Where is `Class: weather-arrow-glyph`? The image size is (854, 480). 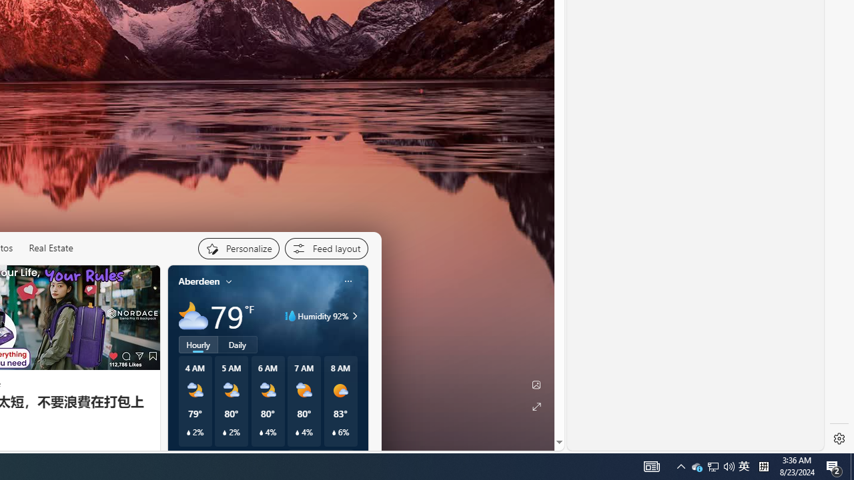 Class: weather-arrow-glyph is located at coordinates (355, 316).